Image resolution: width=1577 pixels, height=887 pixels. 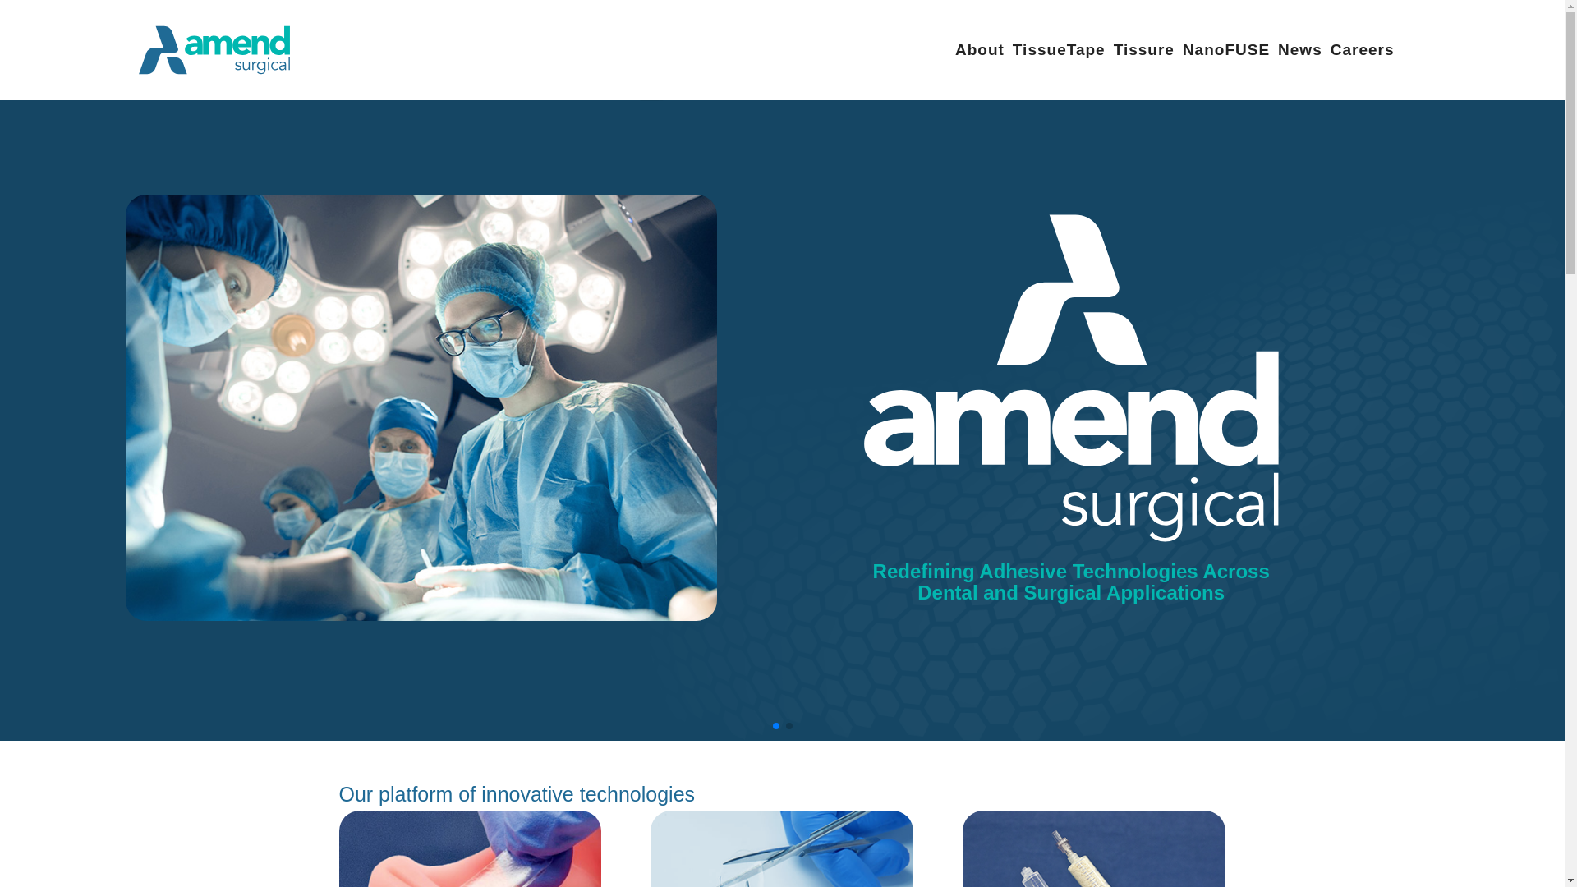 What do you see at coordinates (1362, 49) in the screenshot?
I see `Careers` at bounding box center [1362, 49].